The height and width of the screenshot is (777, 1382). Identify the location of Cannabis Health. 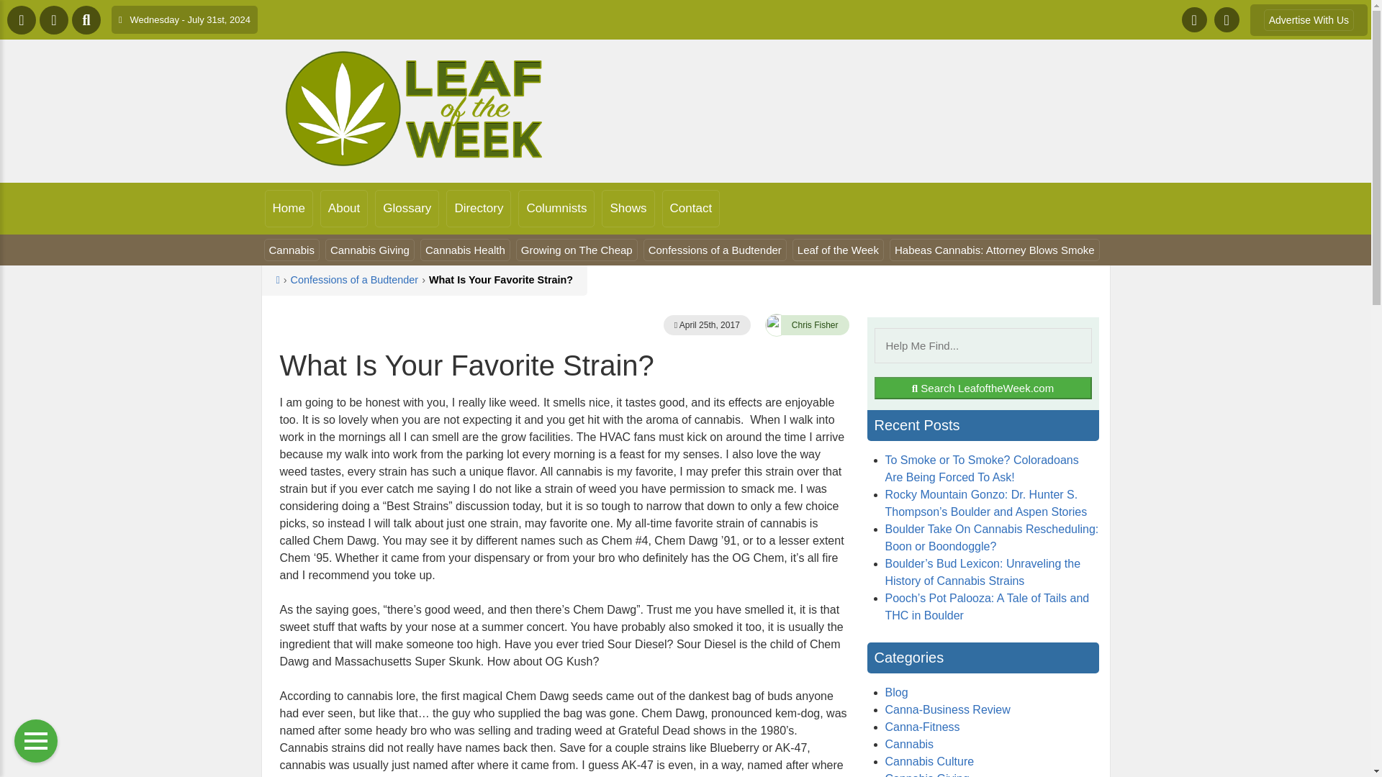
(465, 249).